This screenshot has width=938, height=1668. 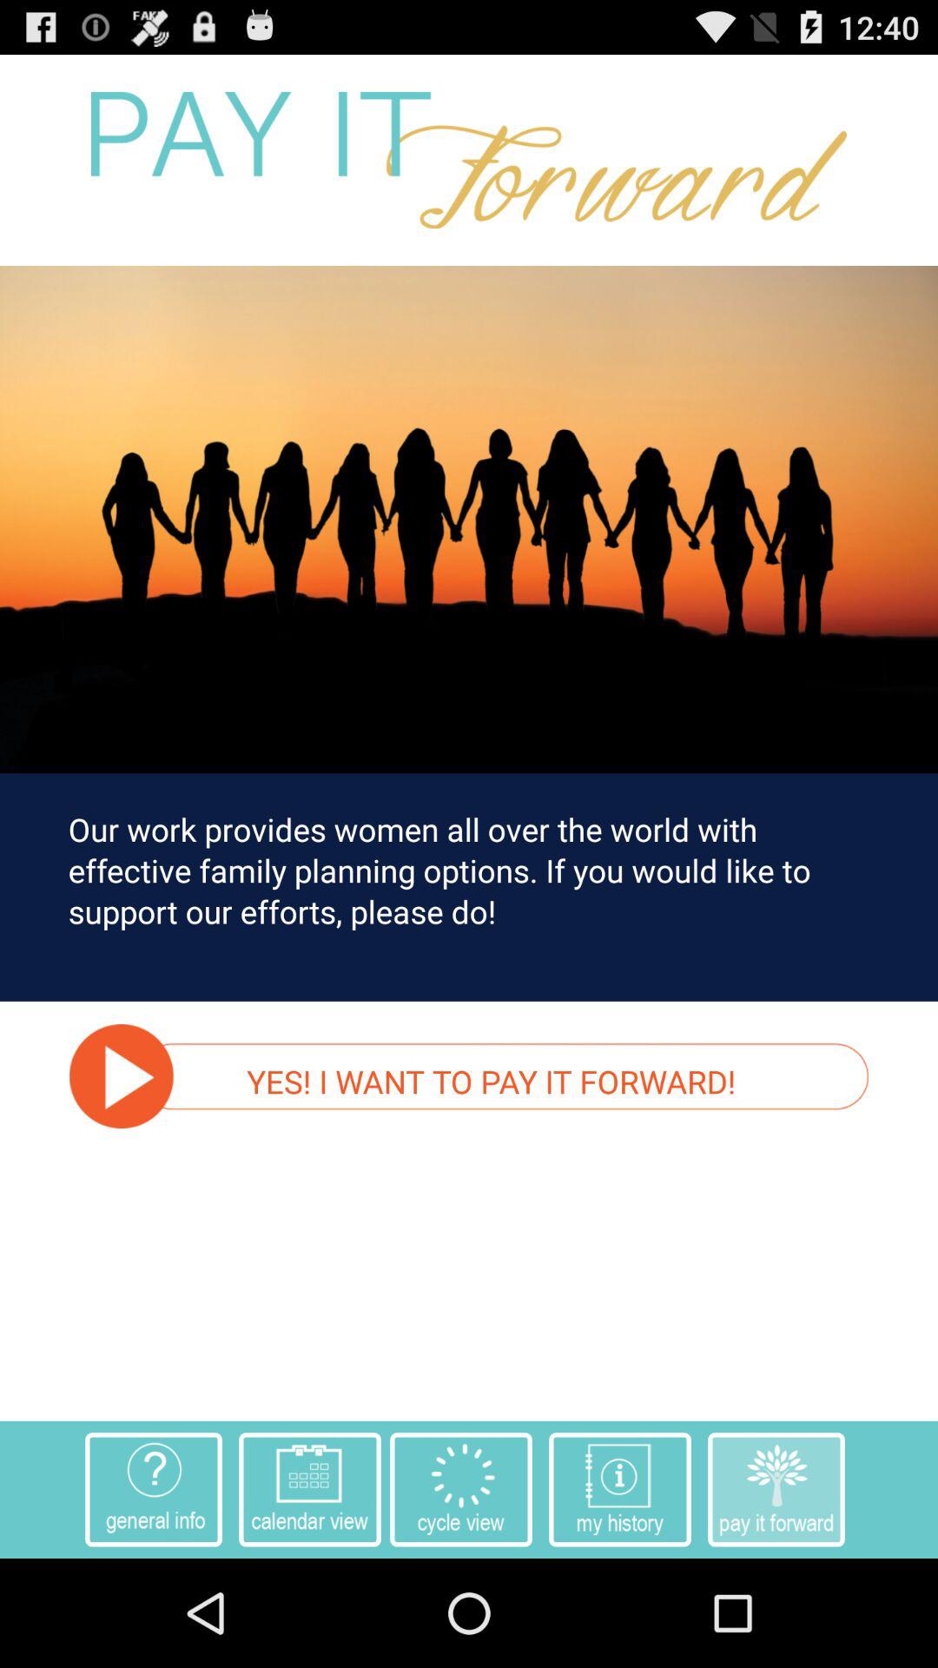 I want to click on click on the second button which is at the bottom of the page, so click(x=309, y=1490).